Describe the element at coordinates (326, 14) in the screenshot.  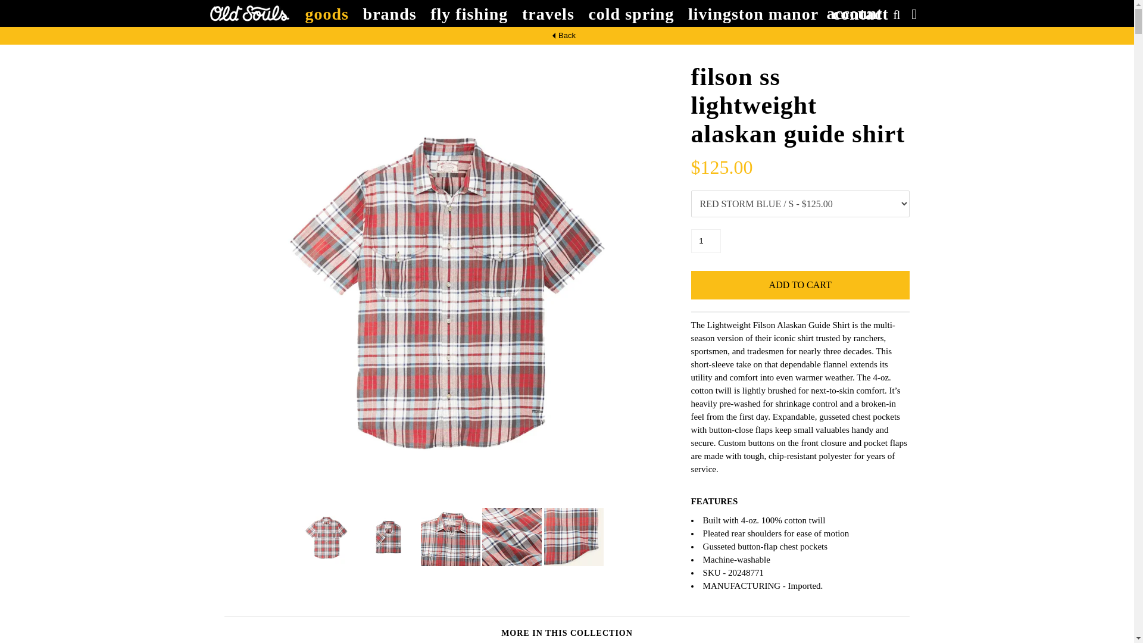
I see `goods` at that location.